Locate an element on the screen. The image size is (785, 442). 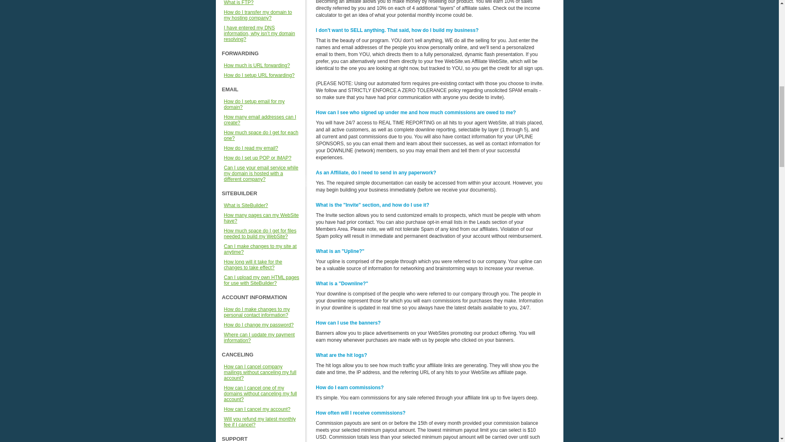
How much space do I get for each one? is located at coordinates (261, 135).